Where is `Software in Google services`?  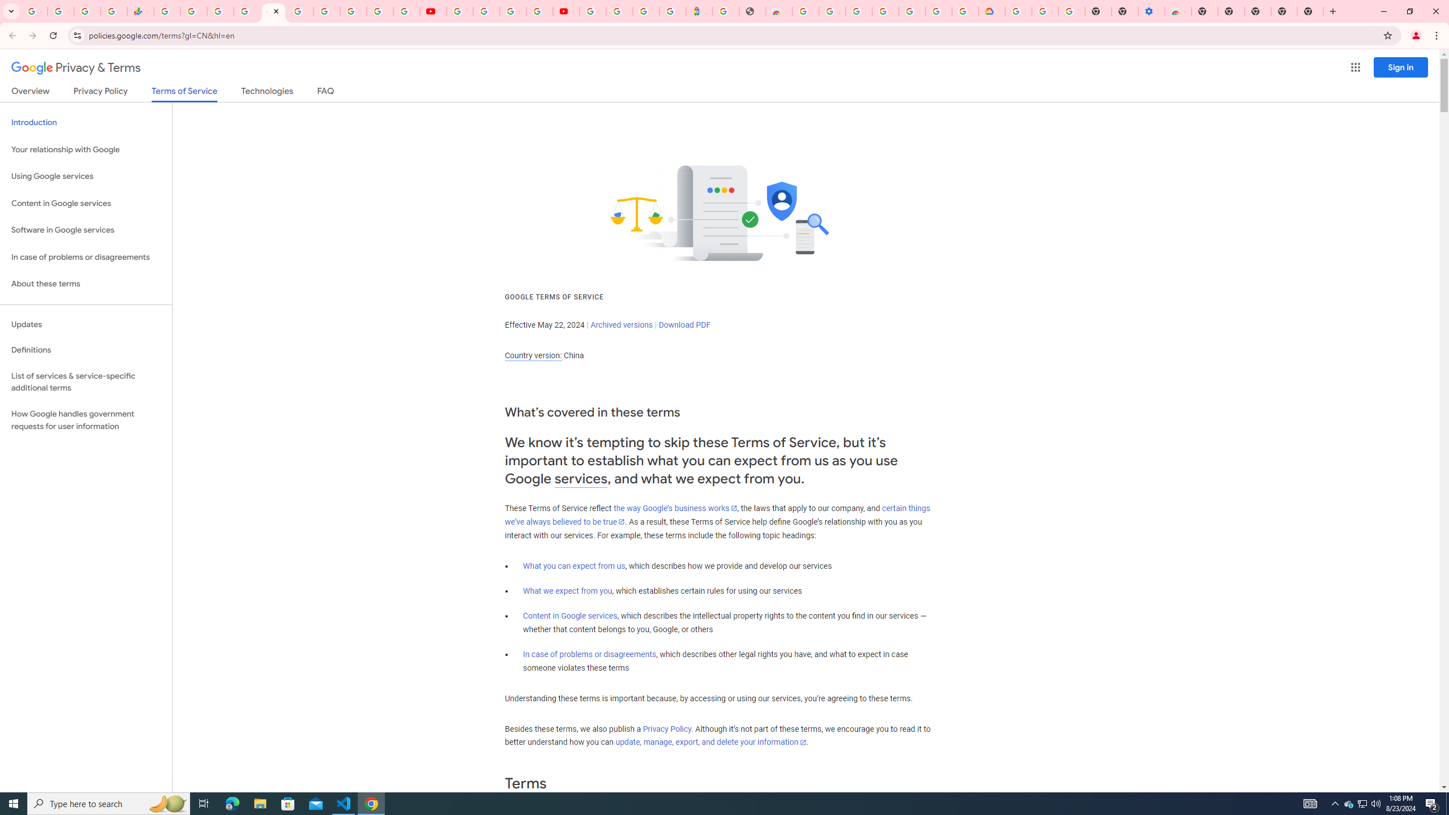 Software in Google services is located at coordinates (86, 230).